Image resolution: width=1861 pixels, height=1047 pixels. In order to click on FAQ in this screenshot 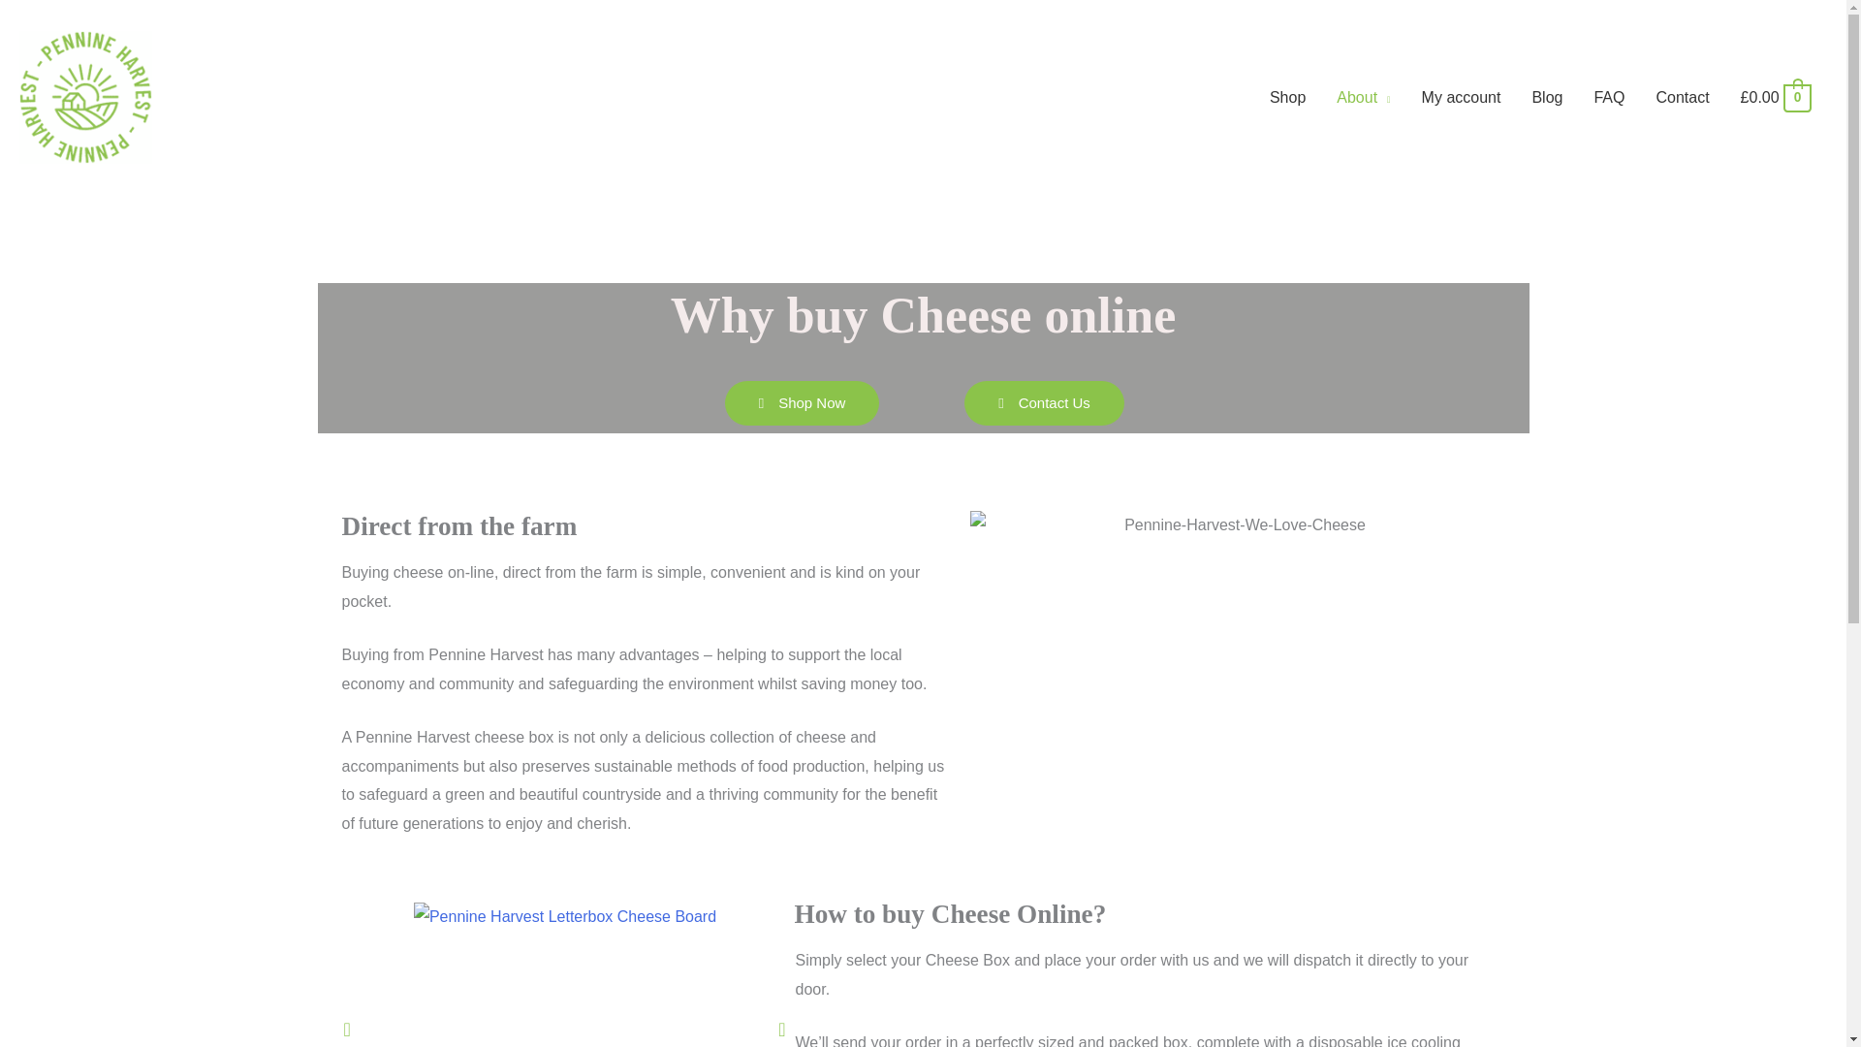, I will do `click(1609, 97)`.